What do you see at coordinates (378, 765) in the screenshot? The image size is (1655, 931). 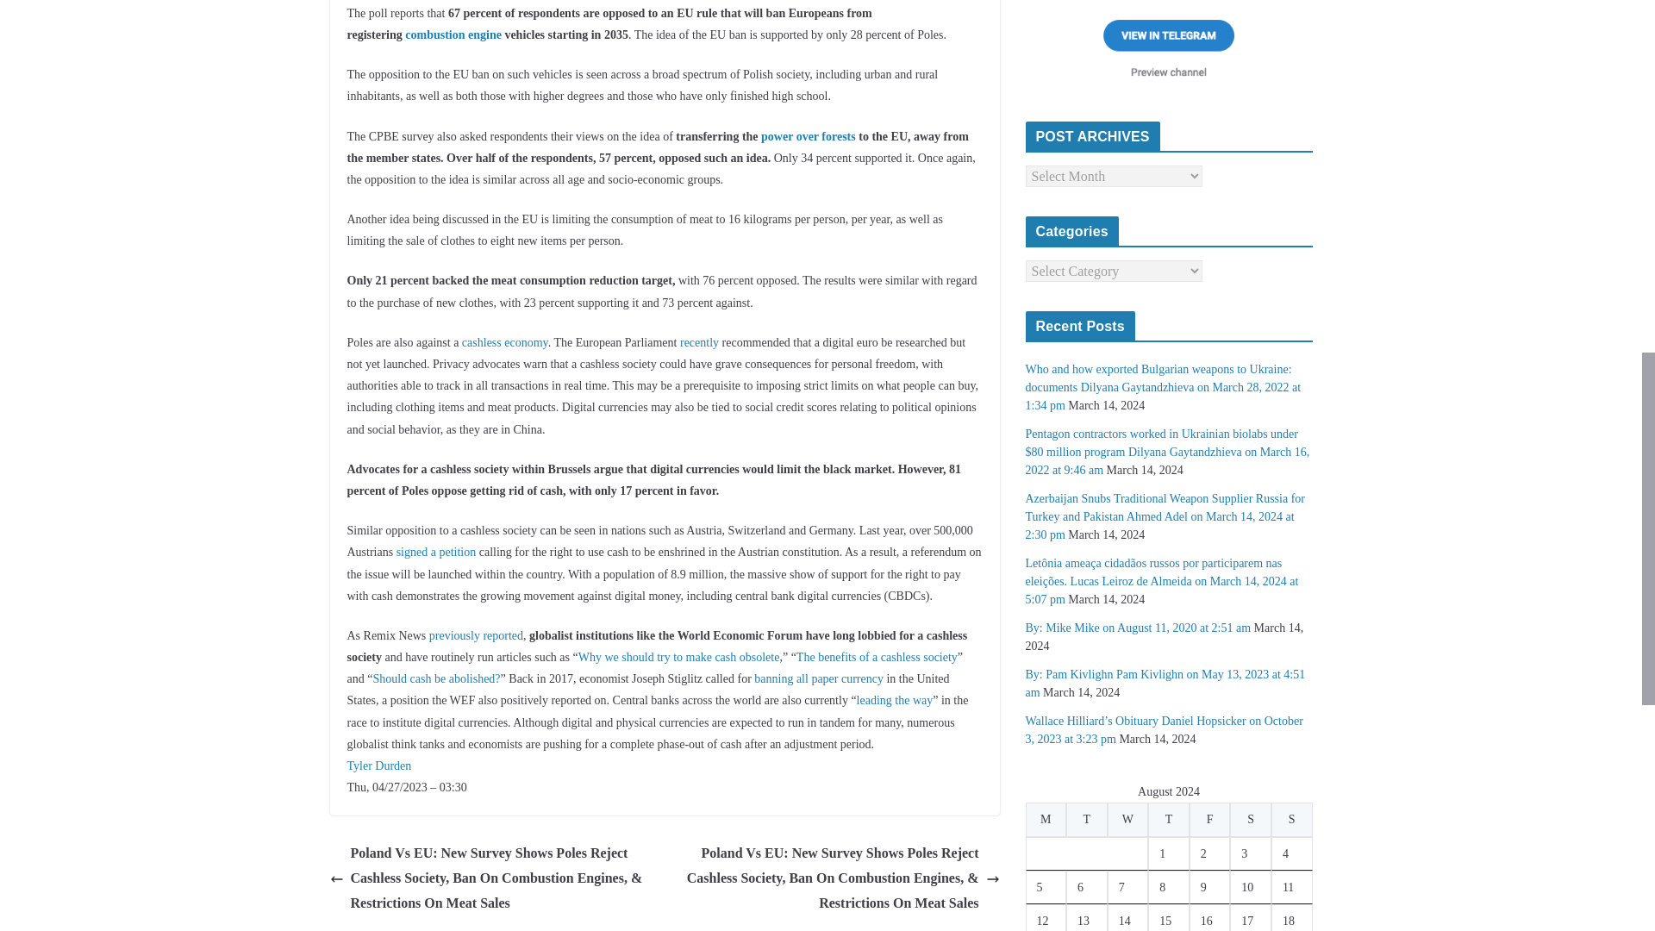 I see `View user profile.` at bounding box center [378, 765].